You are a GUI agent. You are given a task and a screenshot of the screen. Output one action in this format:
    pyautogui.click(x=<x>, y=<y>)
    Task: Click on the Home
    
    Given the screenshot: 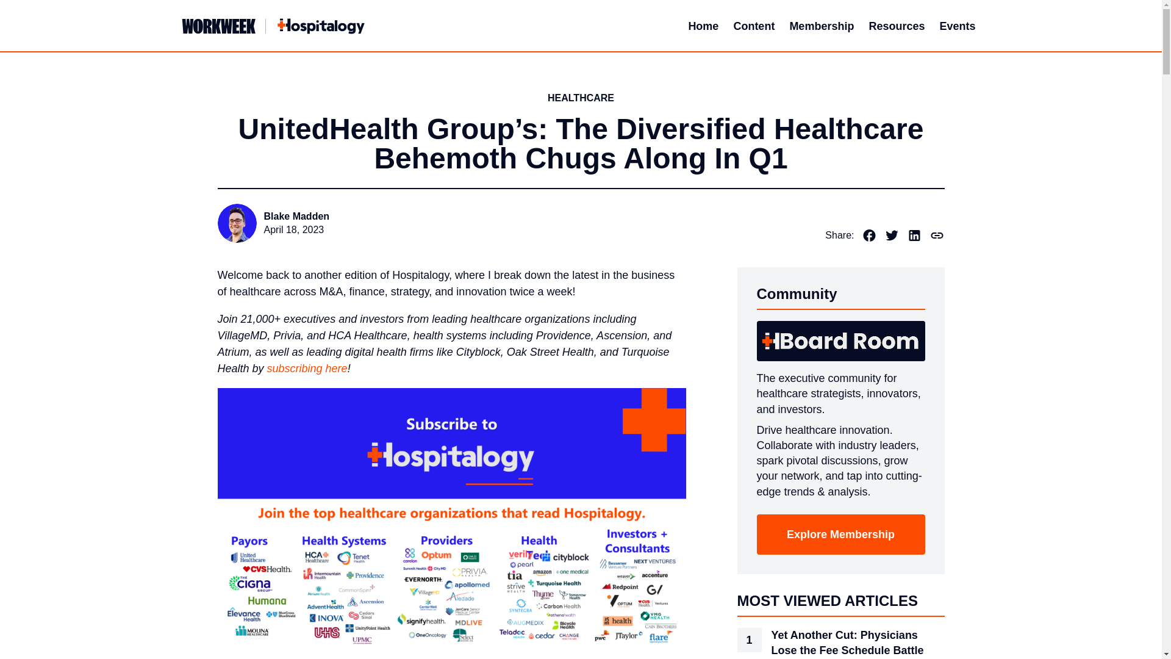 What is the action you would take?
    pyautogui.click(x=703, y=26)
    